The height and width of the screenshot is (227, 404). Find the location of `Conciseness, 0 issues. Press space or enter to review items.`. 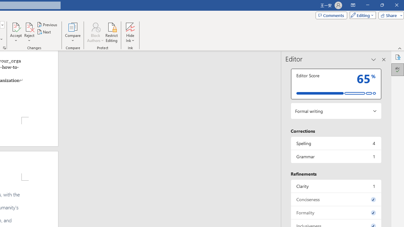

Conciseness, 0 issues. Press space or enter to review items. is located at coordinates (336, 199).